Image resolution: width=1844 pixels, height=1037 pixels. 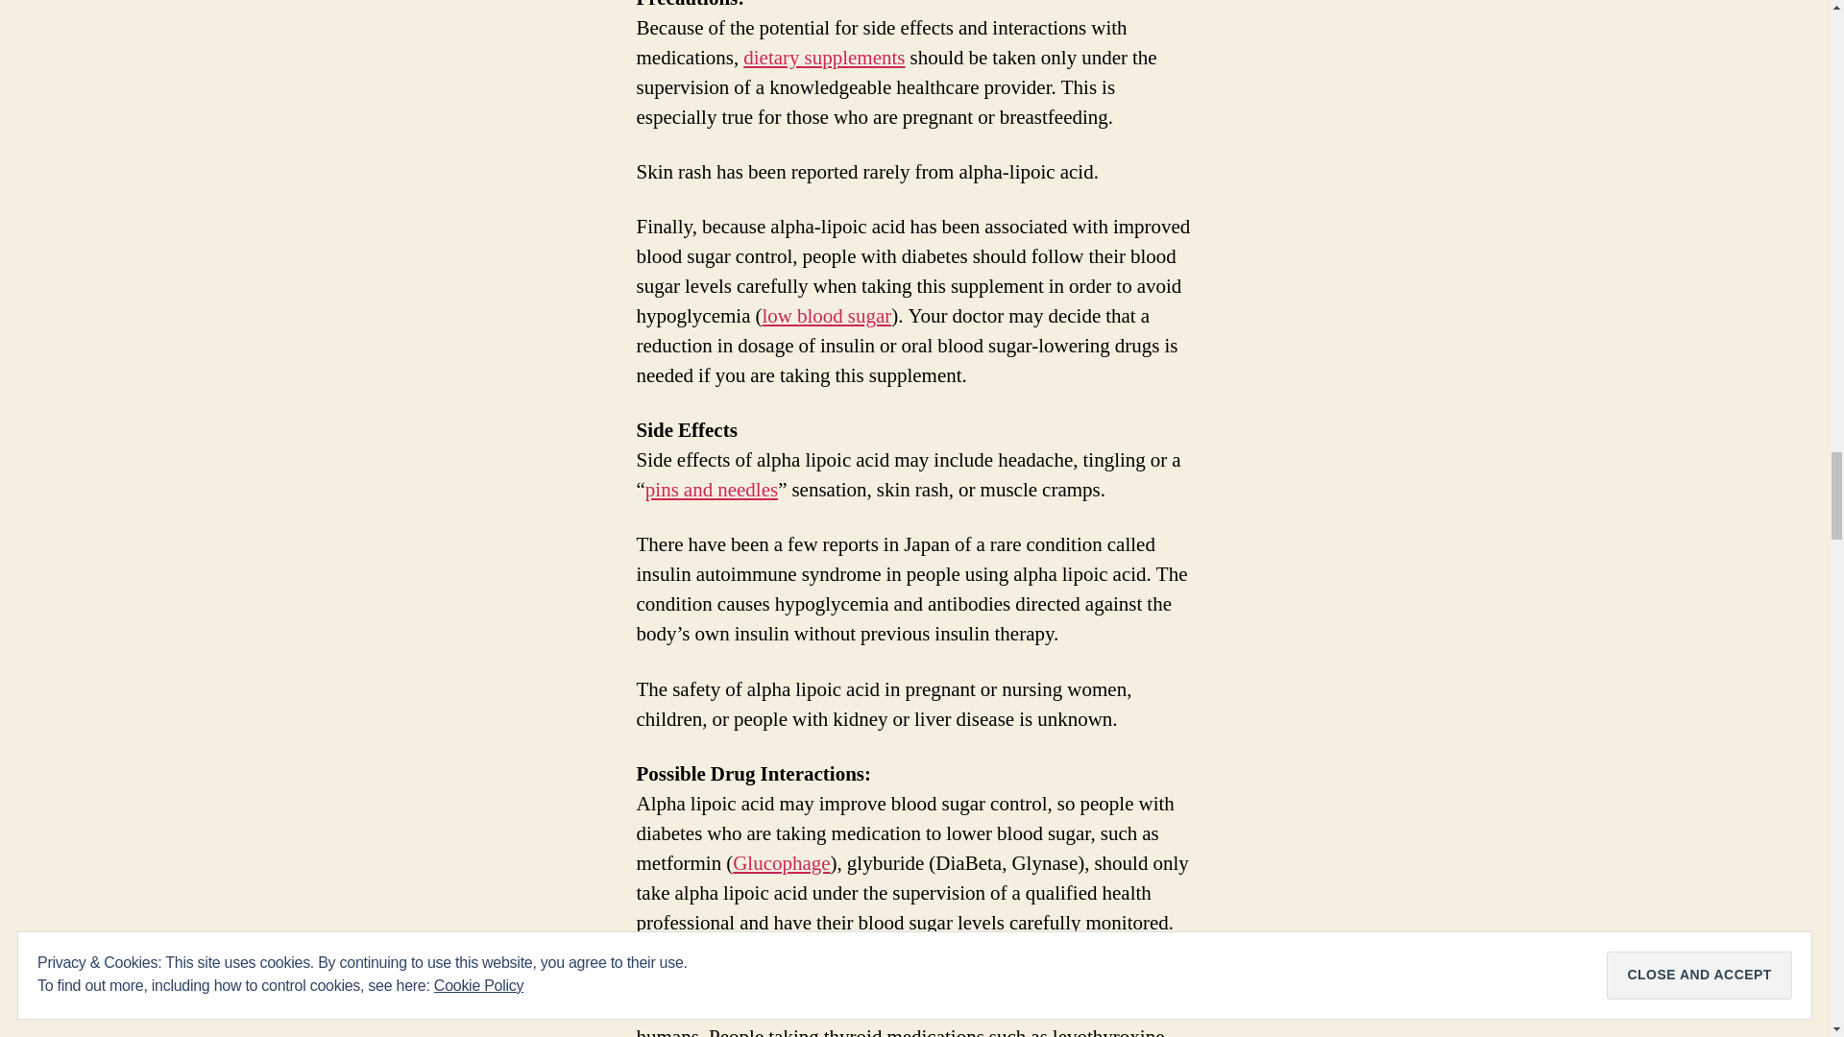 I want to click on Glucophage, so click(x=781, y=862).